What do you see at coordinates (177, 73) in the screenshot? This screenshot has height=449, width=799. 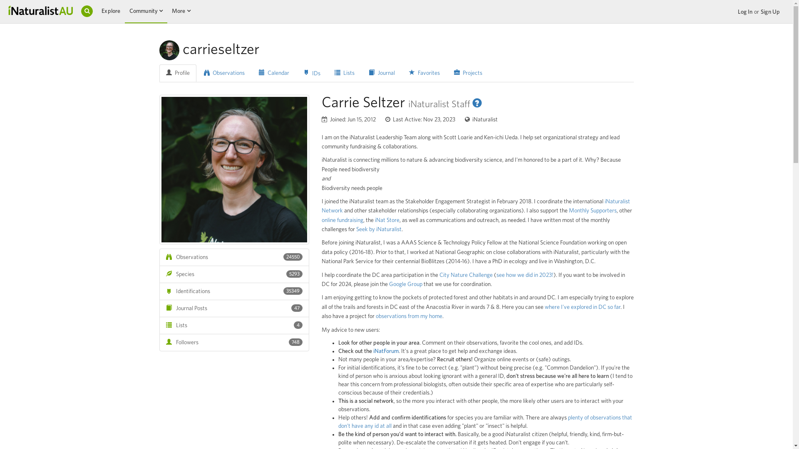 I see `Profile` at bounding box center [177, 73].